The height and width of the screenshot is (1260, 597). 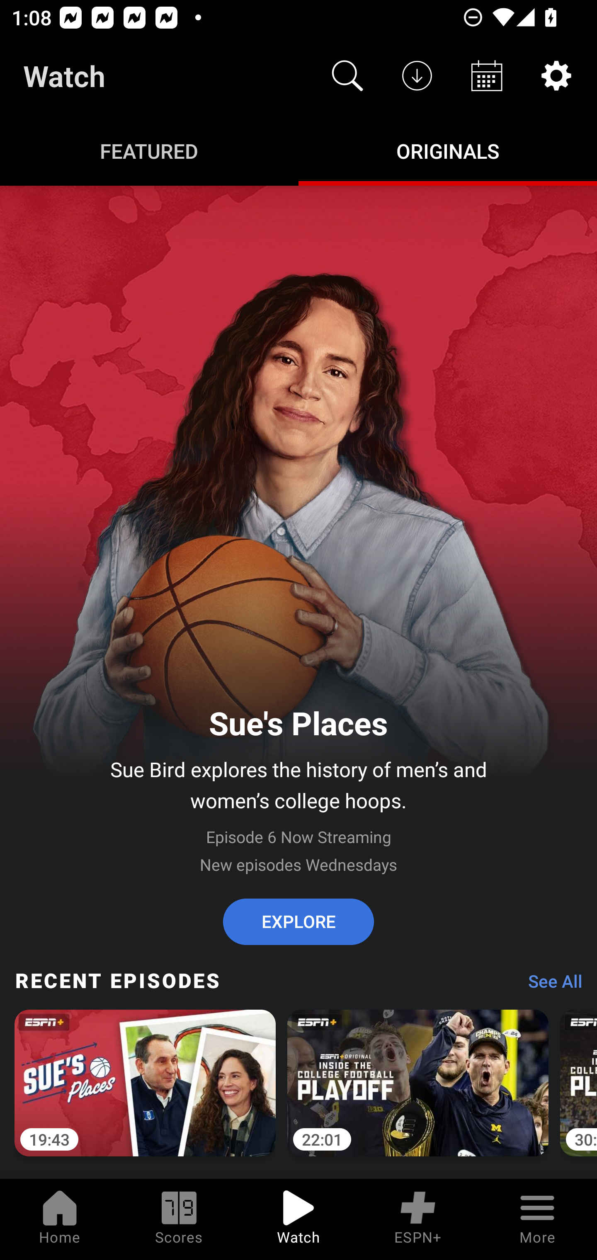 What do you see at coordinates (60, 1219) in the screenshot?
I see `Home` at bounding box center [60, 1219].